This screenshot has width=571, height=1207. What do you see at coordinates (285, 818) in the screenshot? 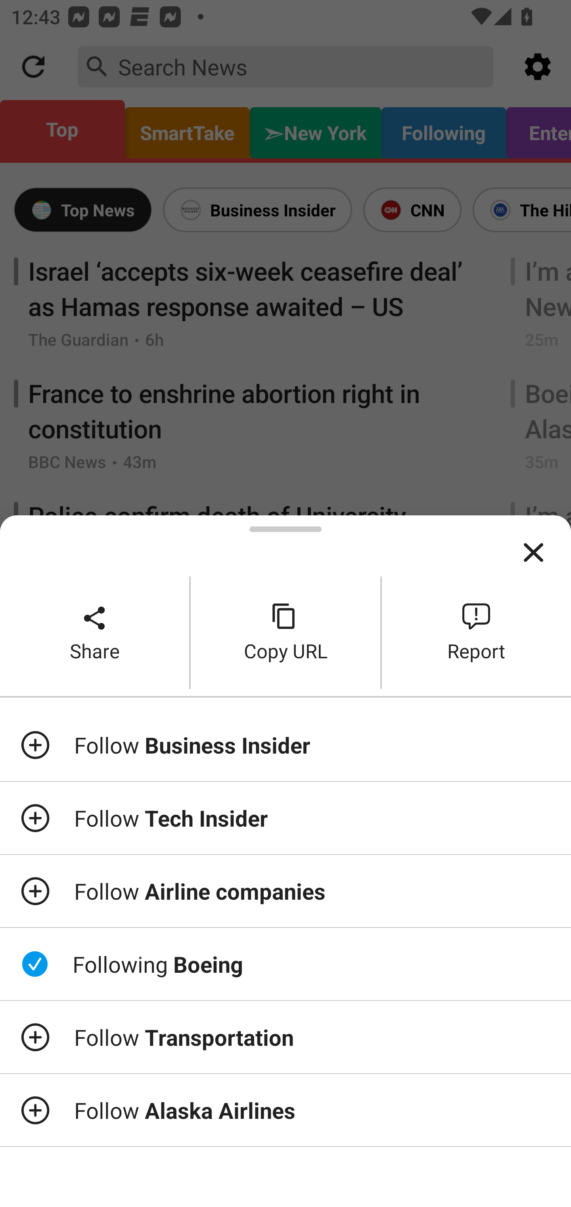
I see `Follow Tech Insider` at bounding box center [285, 818].